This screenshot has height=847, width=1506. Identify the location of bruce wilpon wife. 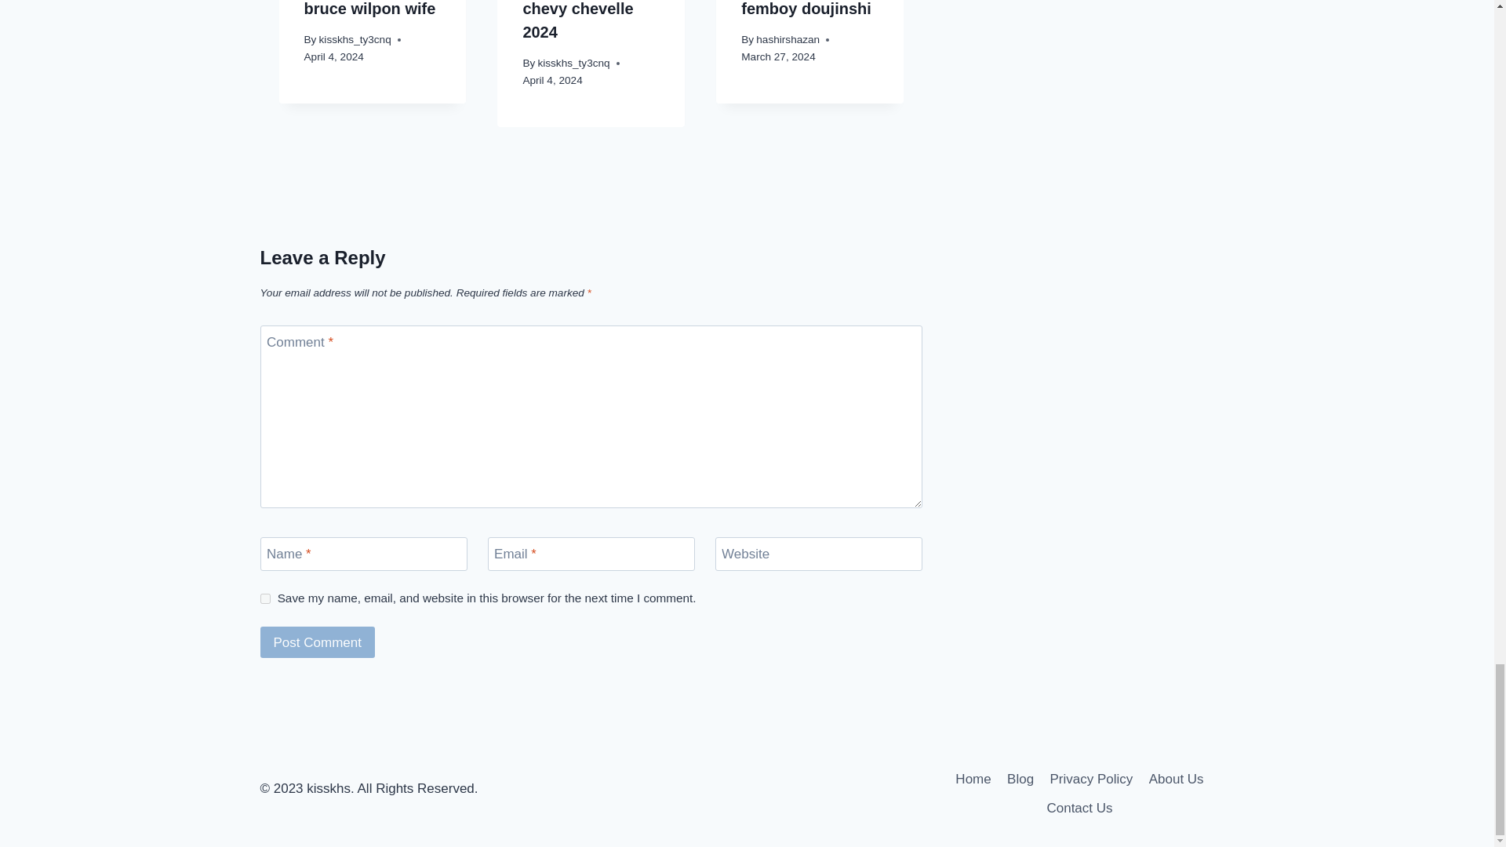
(370, 8).